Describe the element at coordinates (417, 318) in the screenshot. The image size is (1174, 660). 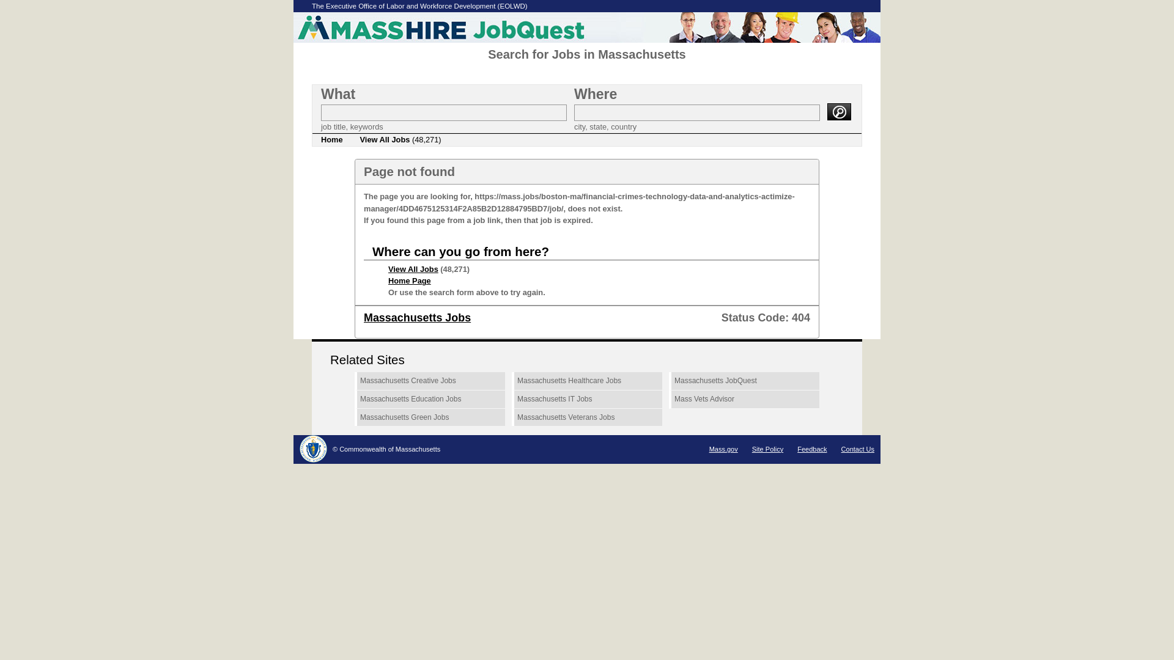
I see `Massachusetts Jobs` at that location.